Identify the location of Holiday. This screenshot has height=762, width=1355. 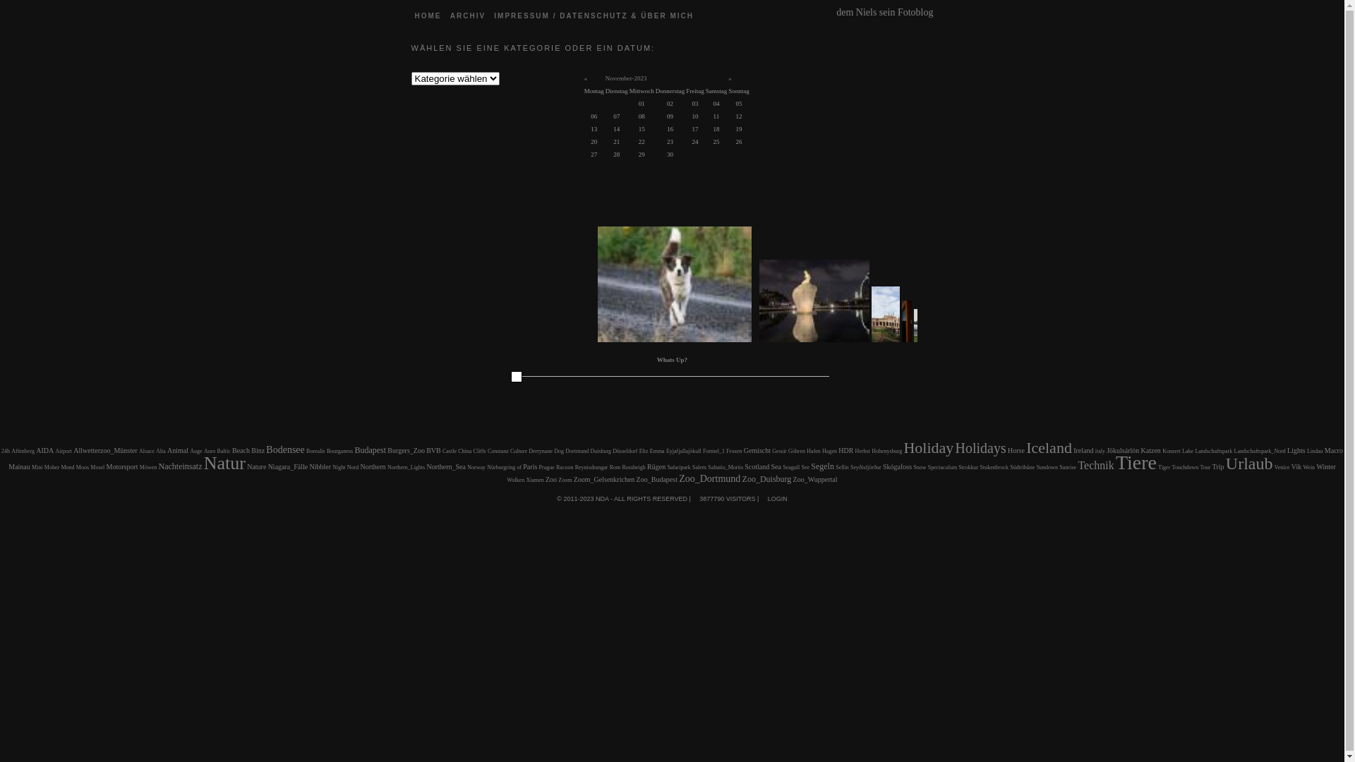
(929, 447).